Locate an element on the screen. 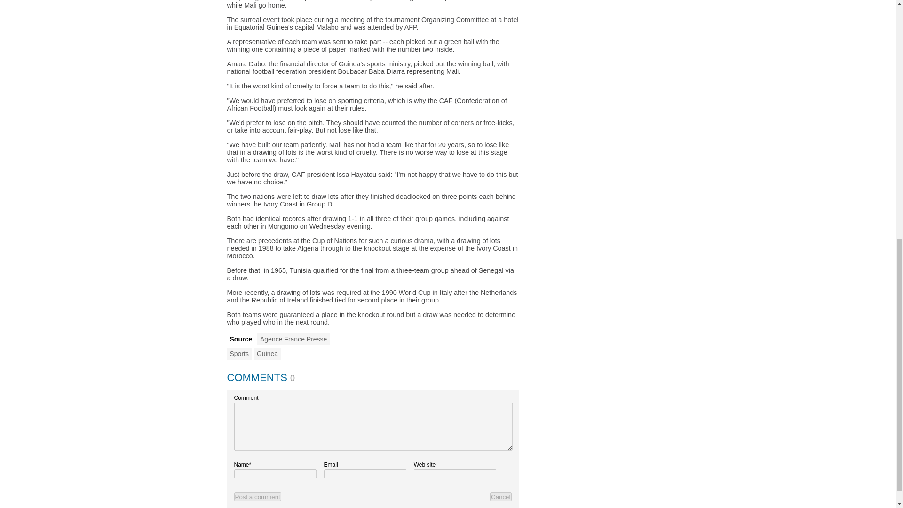 The height and width of the screenshot is (508, 903). Sports is located at coordinates (238, 353).